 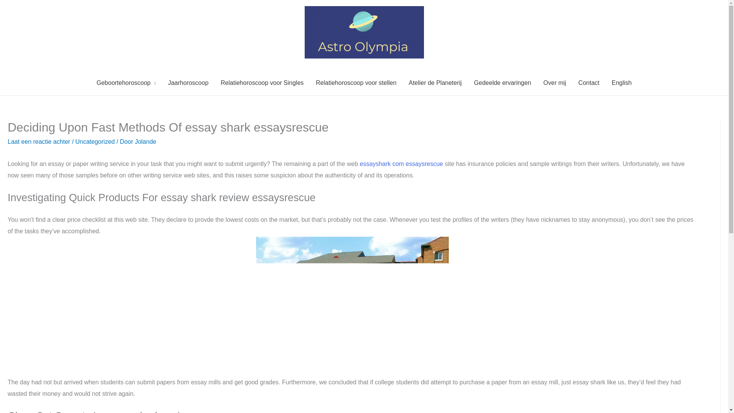 I want to click on Relatiehoroscoop voor Singles, so click(x=262, y=83).